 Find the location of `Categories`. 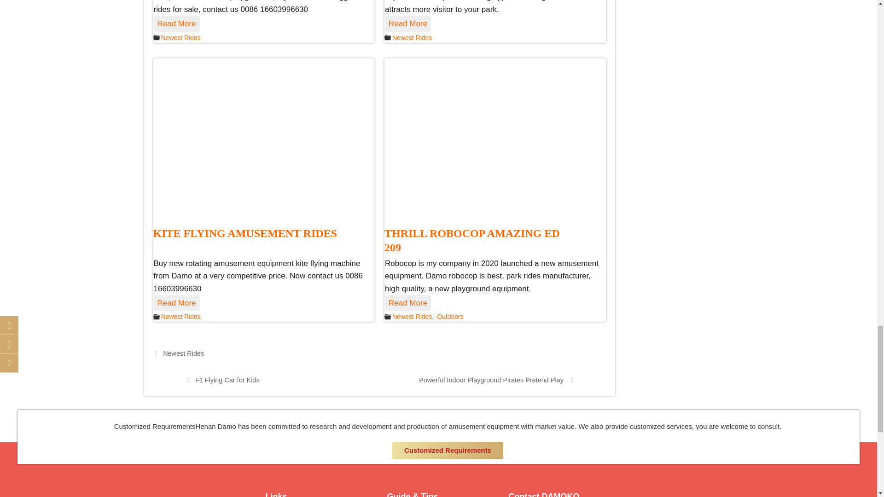

Categories is located at coordinates (388, 37).